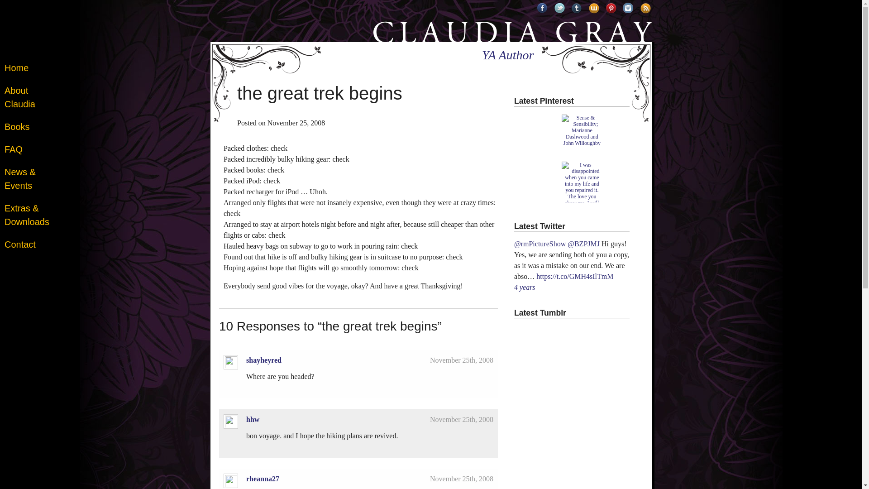 The image size is (869, 489). I want to click on shayheyred, so click(263, 360).